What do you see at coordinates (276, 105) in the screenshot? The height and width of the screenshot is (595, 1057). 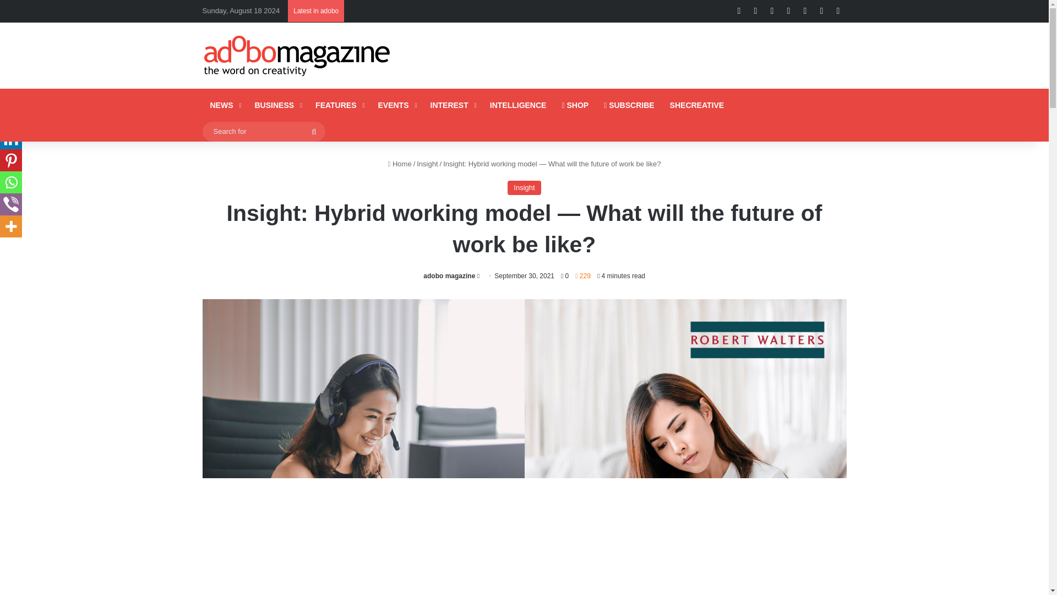 I see `BUSINESS` at bounding box center [276, 105].